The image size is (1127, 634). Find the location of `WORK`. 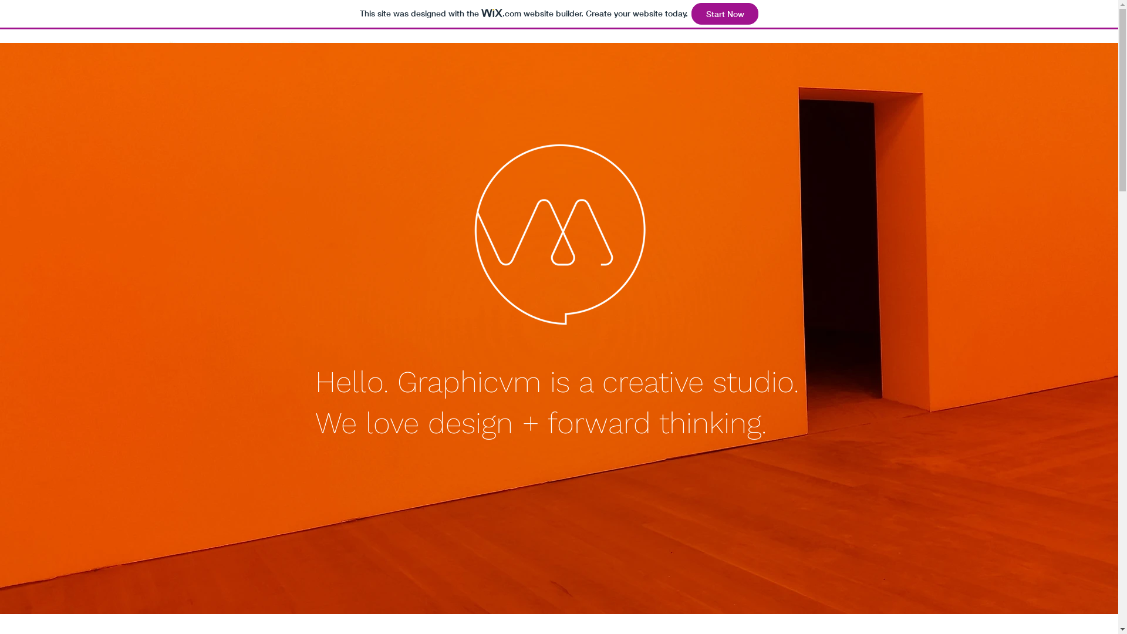

WORK is located at coordinates (853, 62).